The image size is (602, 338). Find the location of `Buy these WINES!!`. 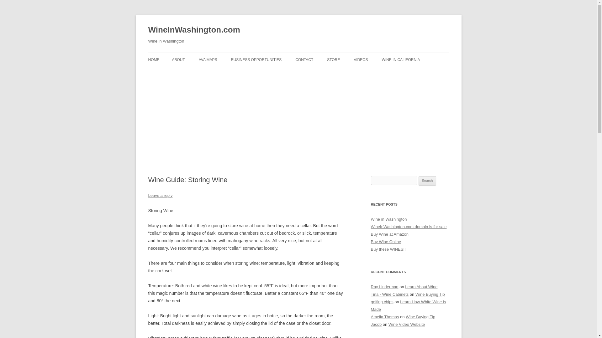

Buy these WINES!! is located at coordinates (388, 249).